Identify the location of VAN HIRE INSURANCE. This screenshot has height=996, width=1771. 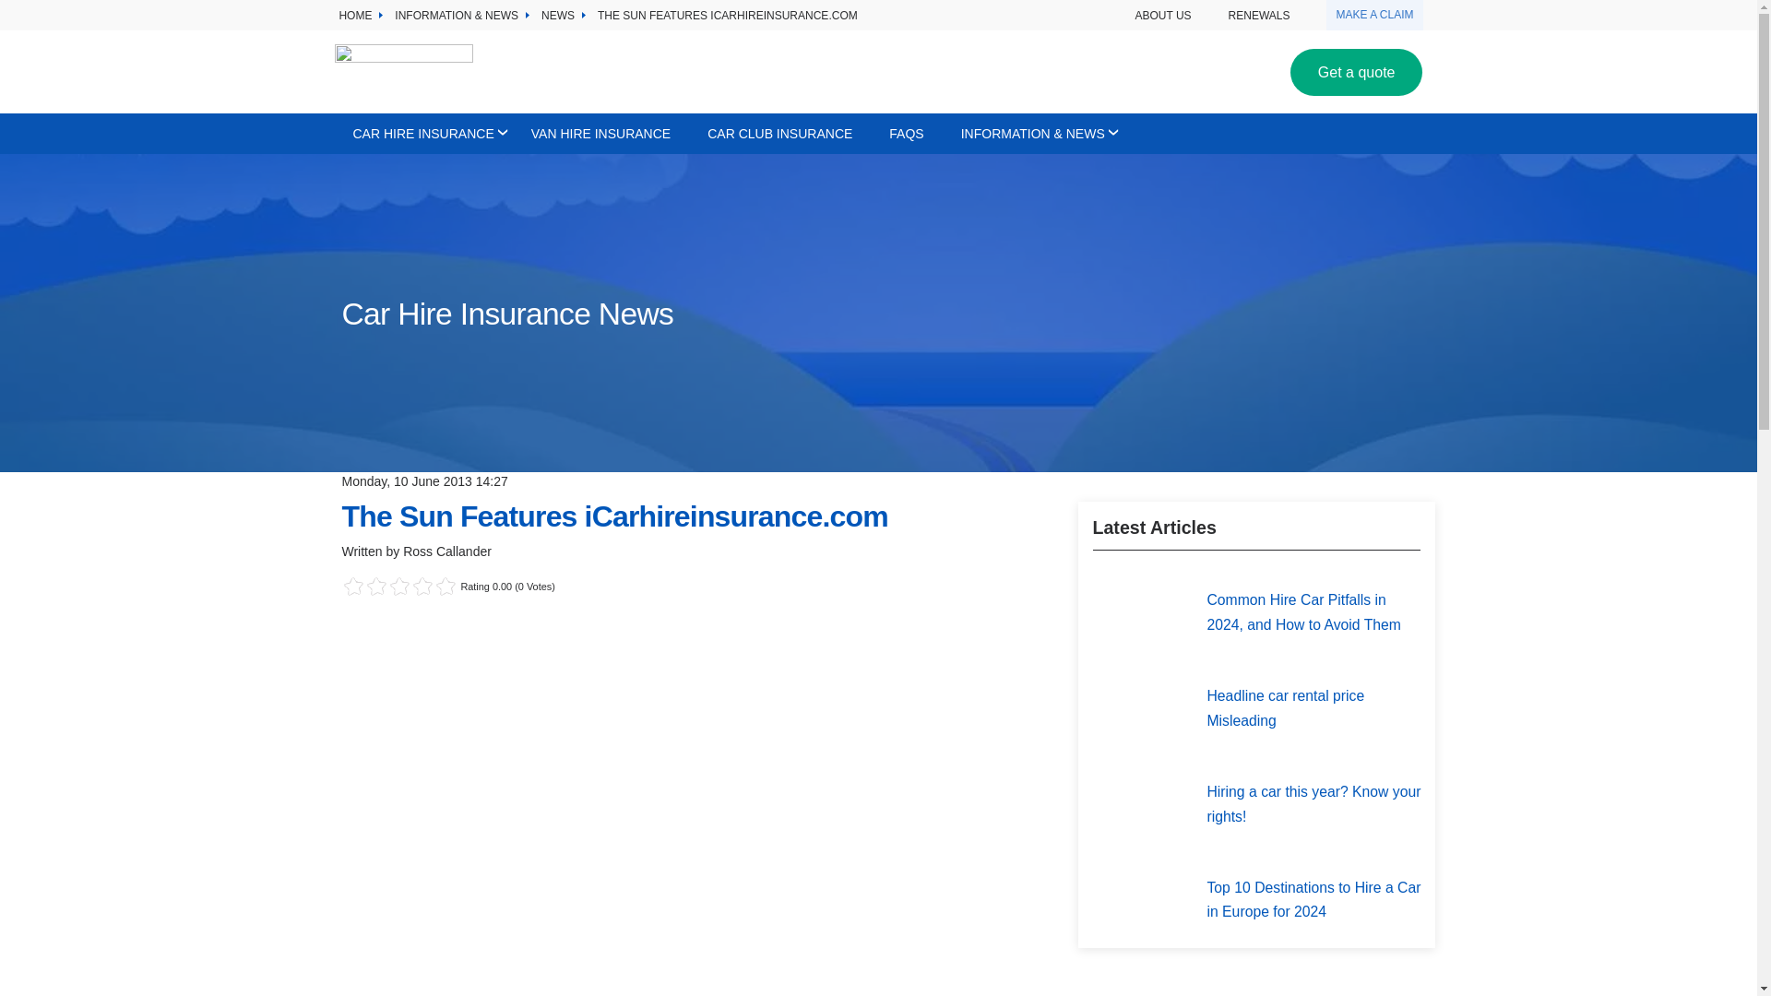
(600, 134).